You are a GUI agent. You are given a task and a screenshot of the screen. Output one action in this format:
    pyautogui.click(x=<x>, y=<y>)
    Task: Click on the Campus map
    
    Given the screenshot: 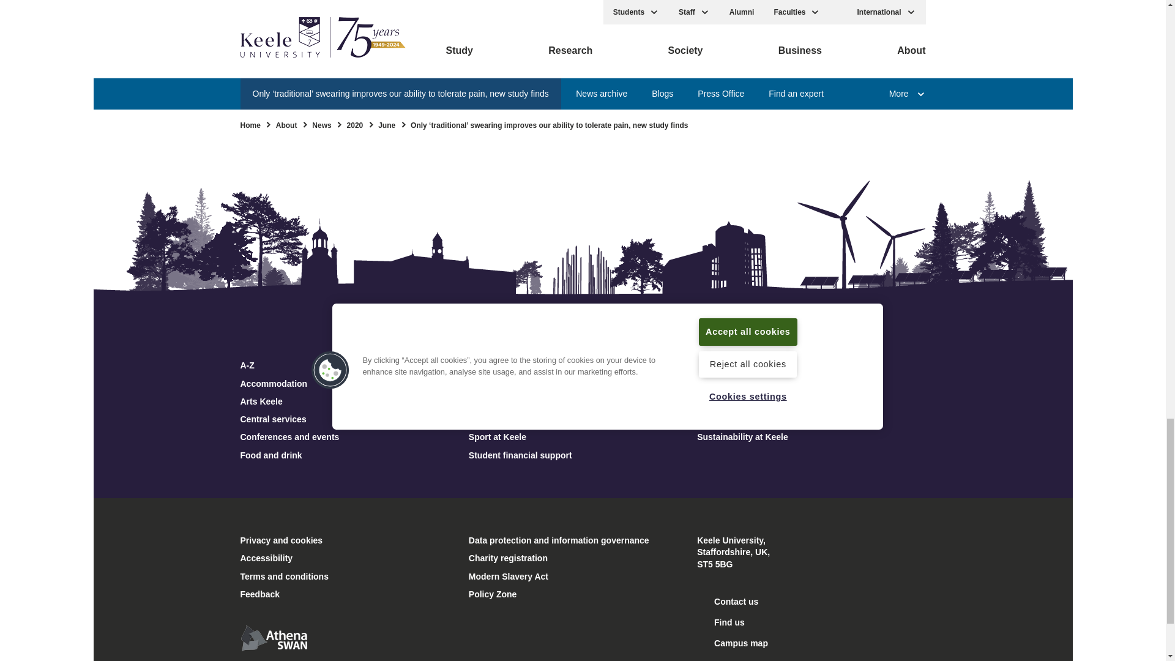 What is the action you would take?
    pyautogui.click(x=732, y=643)
    